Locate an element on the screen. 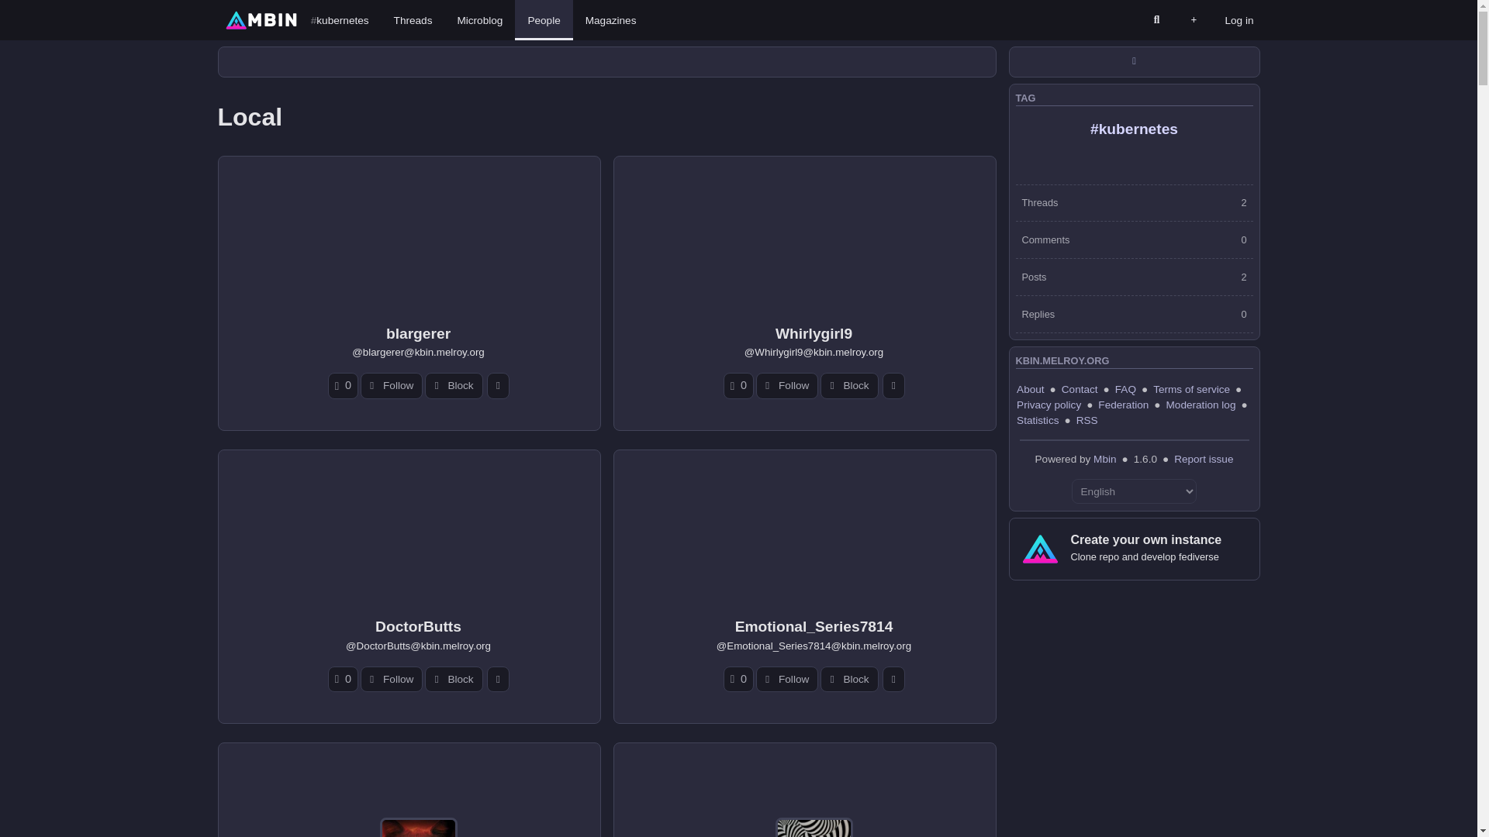 The width and height of the screenshot is (1489, 837). blargerer is located at coordinates (418, 333).